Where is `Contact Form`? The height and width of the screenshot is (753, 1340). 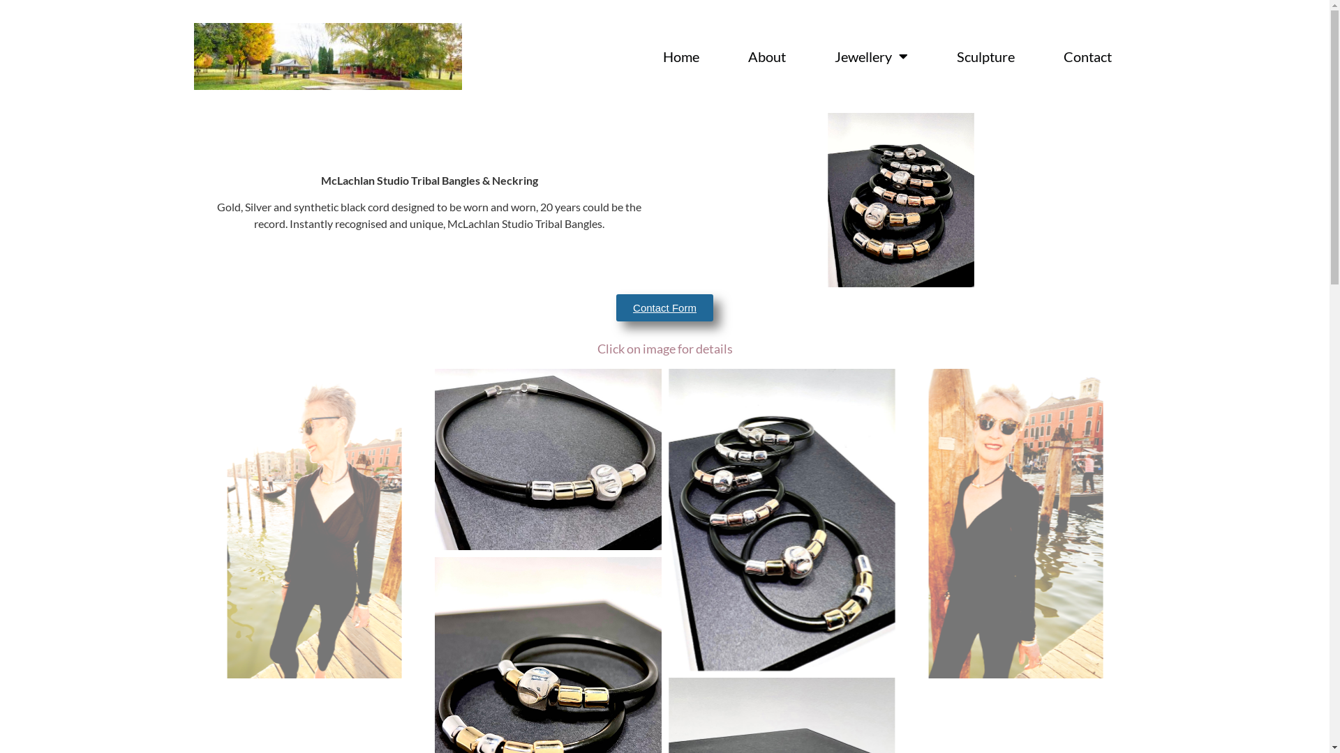 Contact Form is located at coordinates (664, 308).